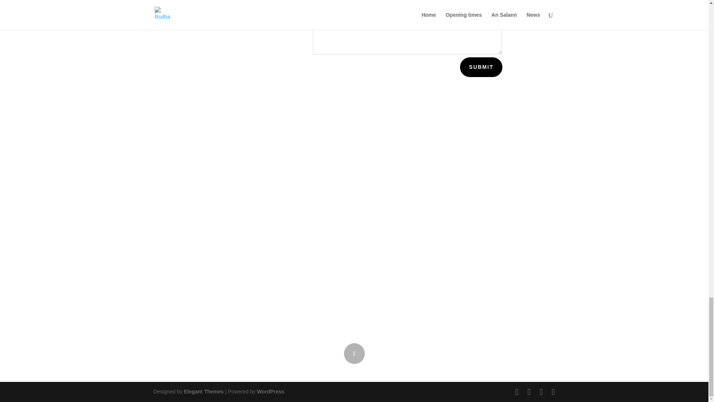  Describe the element at coordinates (354, 354) in the screenshot. I see `Follow on Instagram` at that location.